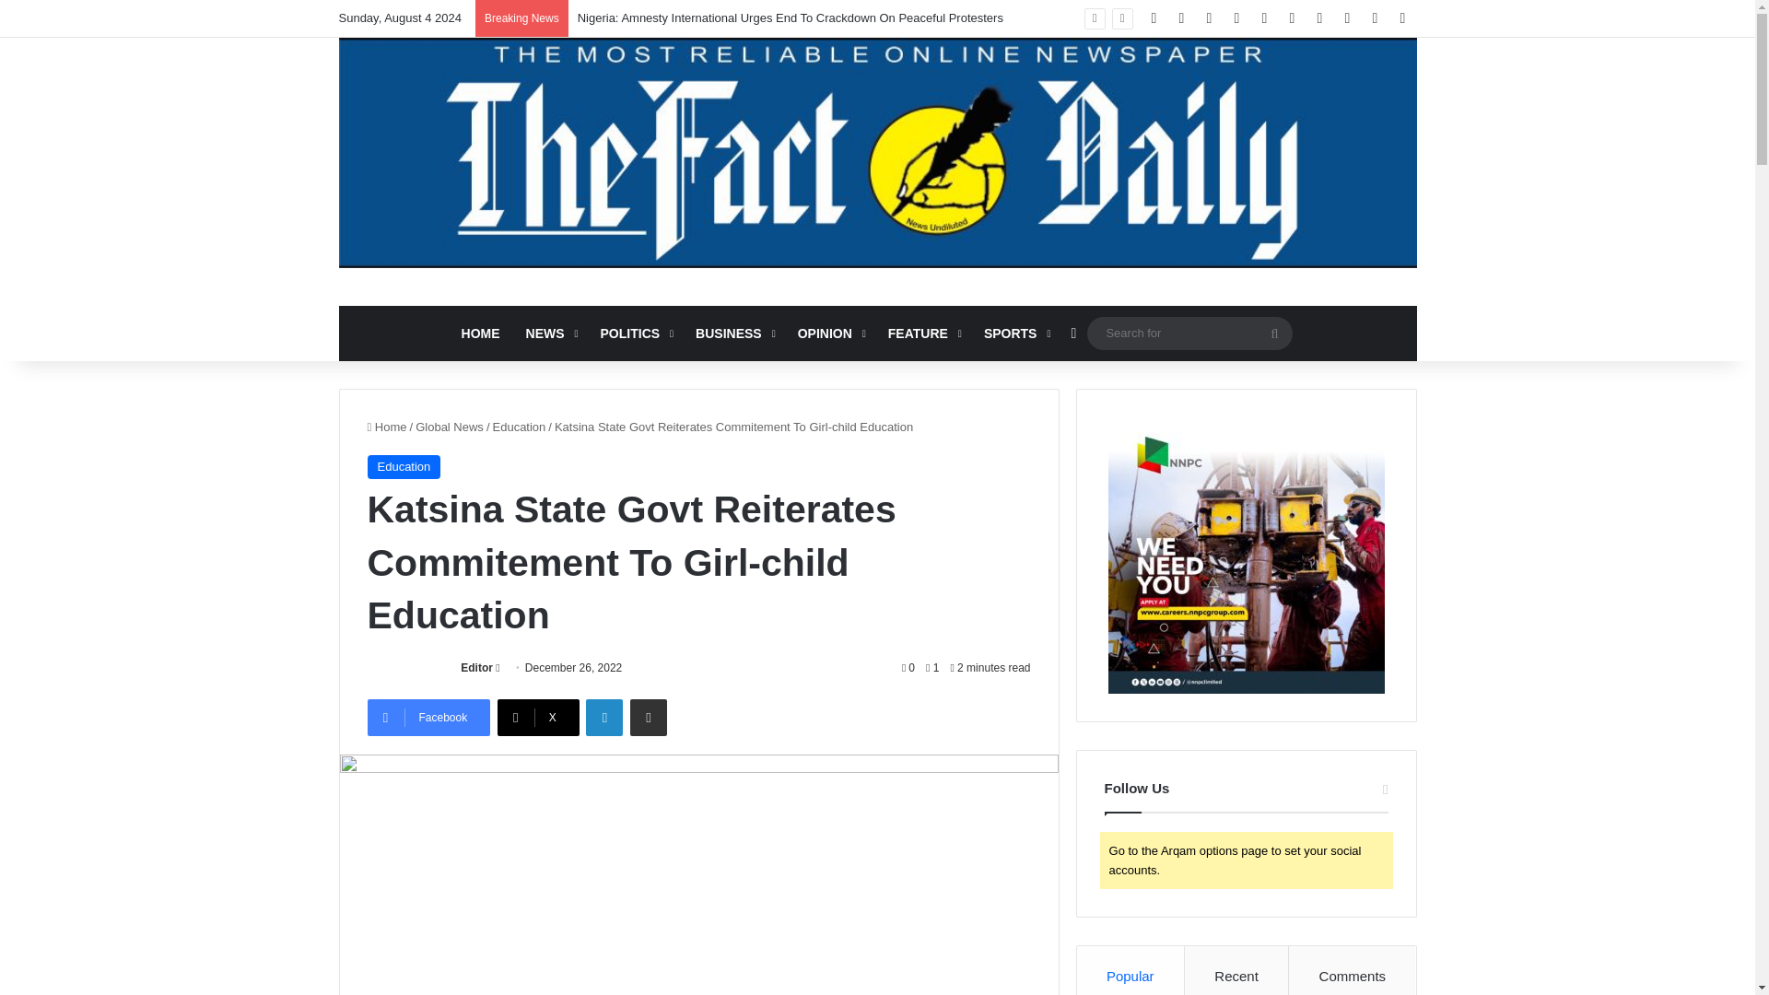 This screenshot has height=995, width=1769. What do you see at coordinates (603, 718) in the screenshot?
I see `LinkedIn` at bounding box center [603, 718].